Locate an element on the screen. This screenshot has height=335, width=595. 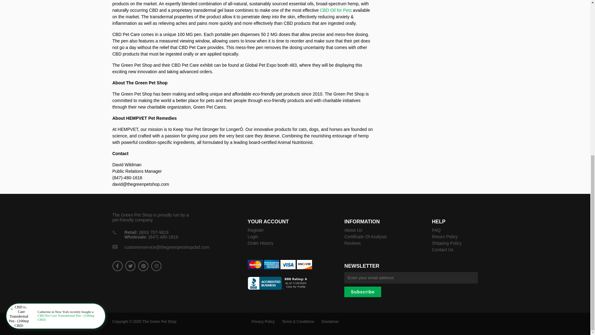
CBD Oil for Pets is located at coordinates (336, 10).